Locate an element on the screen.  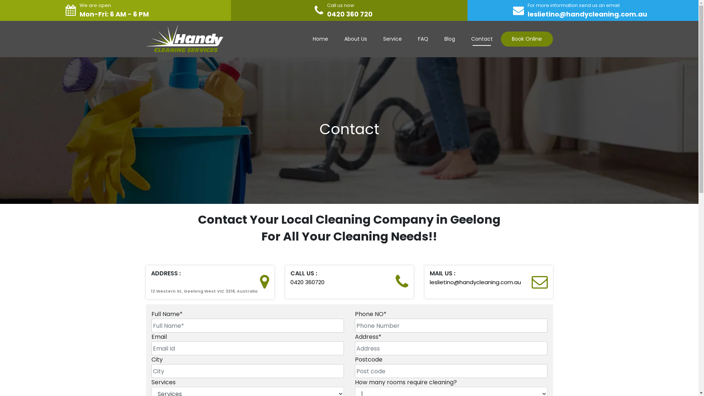
FAQ is located at coordinates (423, 39).